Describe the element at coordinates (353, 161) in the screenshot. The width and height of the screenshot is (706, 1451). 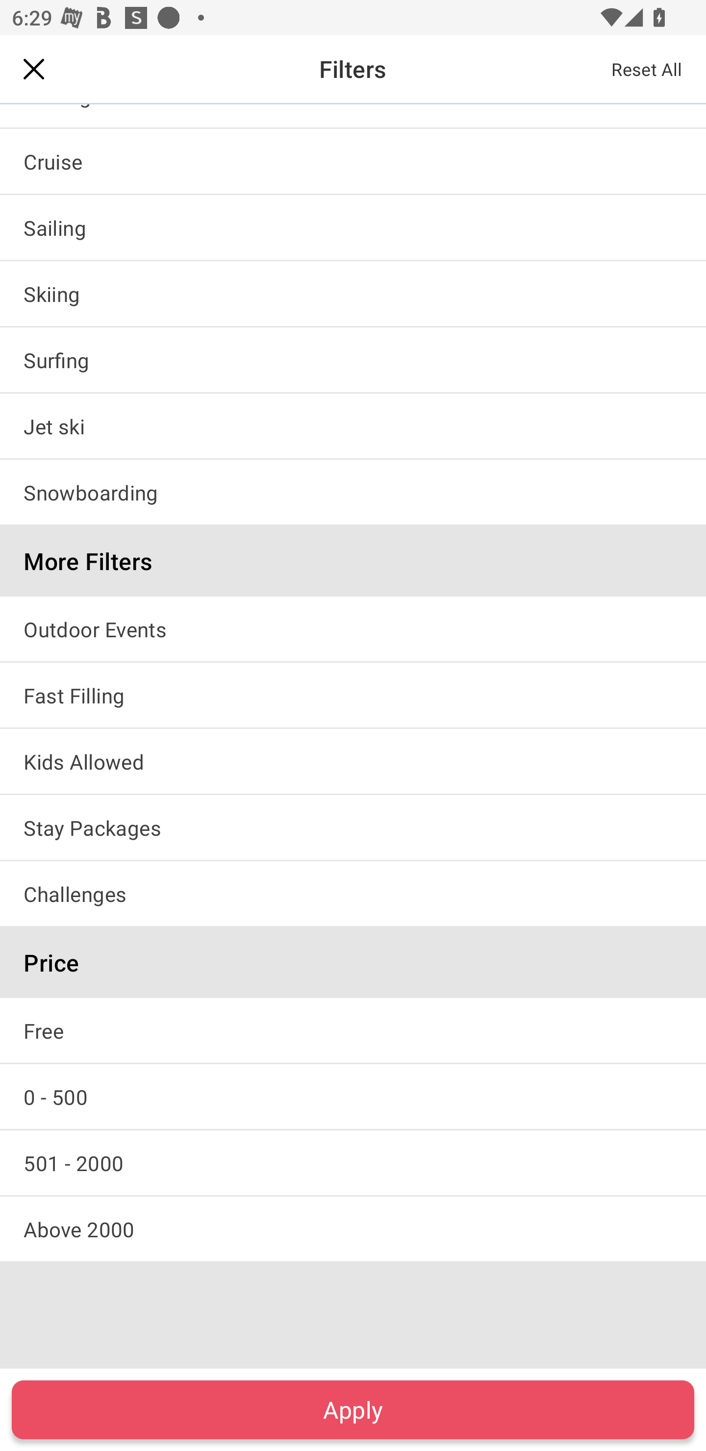
I see `Cruise` at that location.